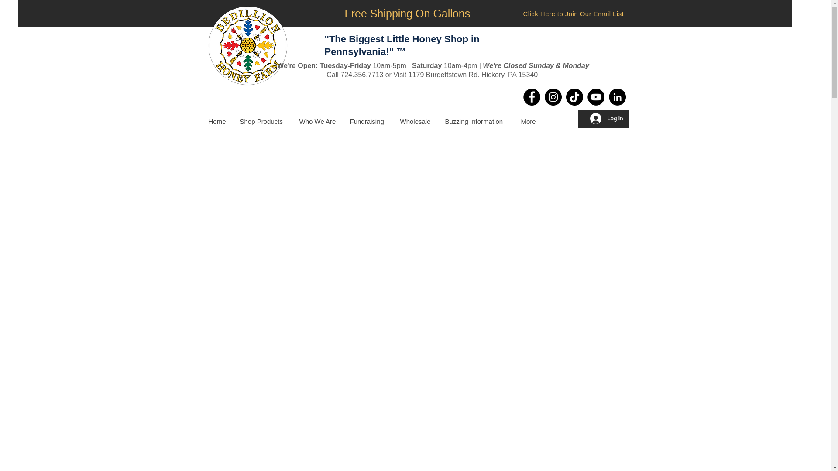 The width and height of the screenshot is (838, 471). What do you see at coordinates (573, 13) in the screenshot?
I see `Click Here to Join Our Email List` at bounding box center [573, 13].